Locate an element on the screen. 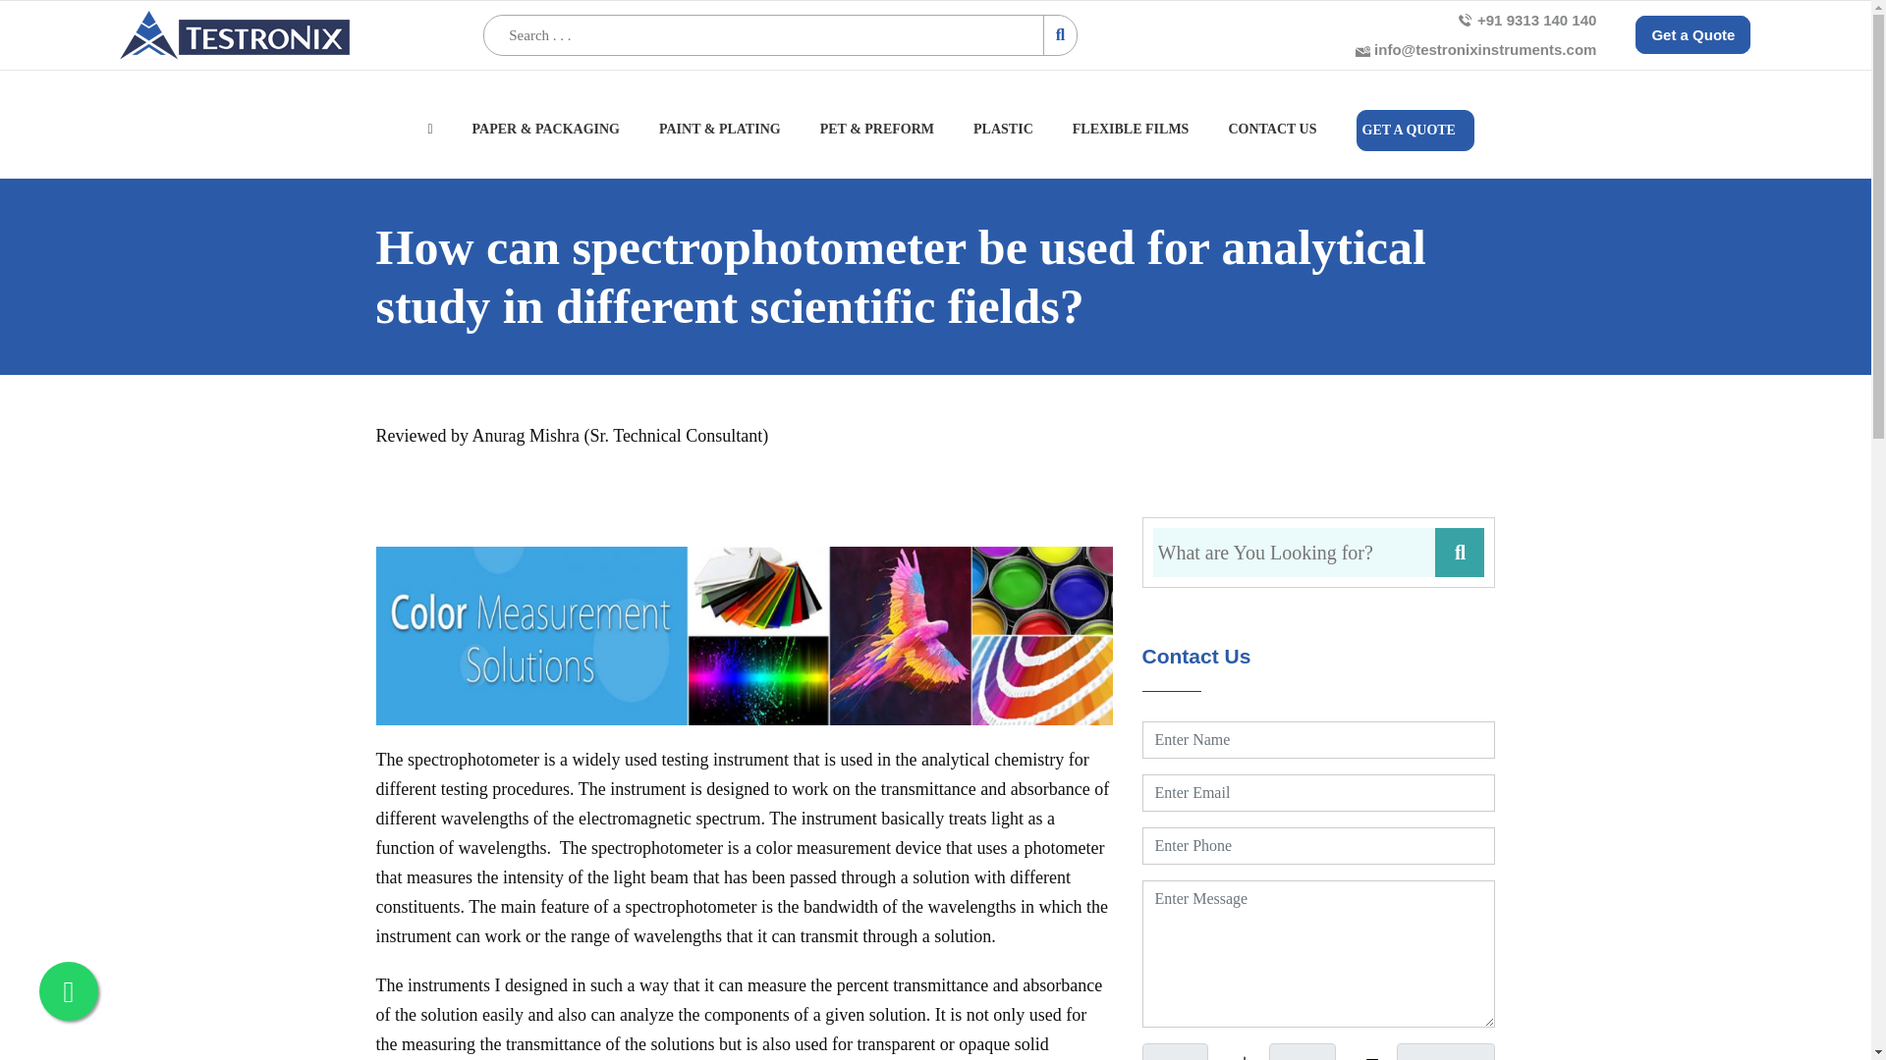 This screenshot has height=1060, width=1886. PLASTIC is located at coordinates (1003, 139).